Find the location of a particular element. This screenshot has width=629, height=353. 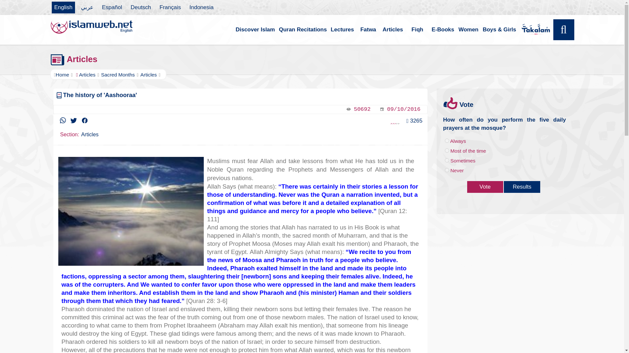

1 is located at coordinates (447, 141).